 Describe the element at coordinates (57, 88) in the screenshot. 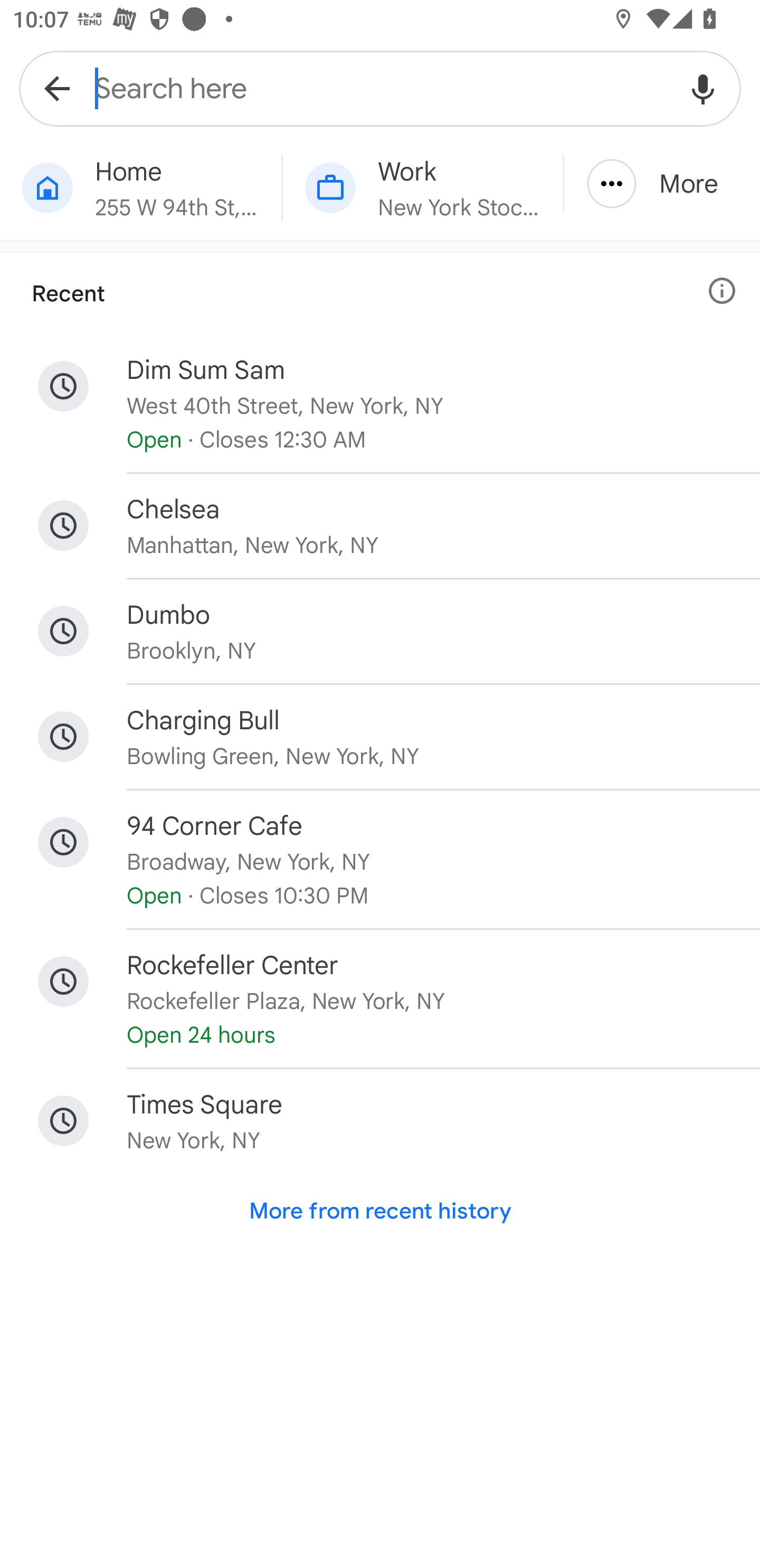

I see `Navigate up` at that location.